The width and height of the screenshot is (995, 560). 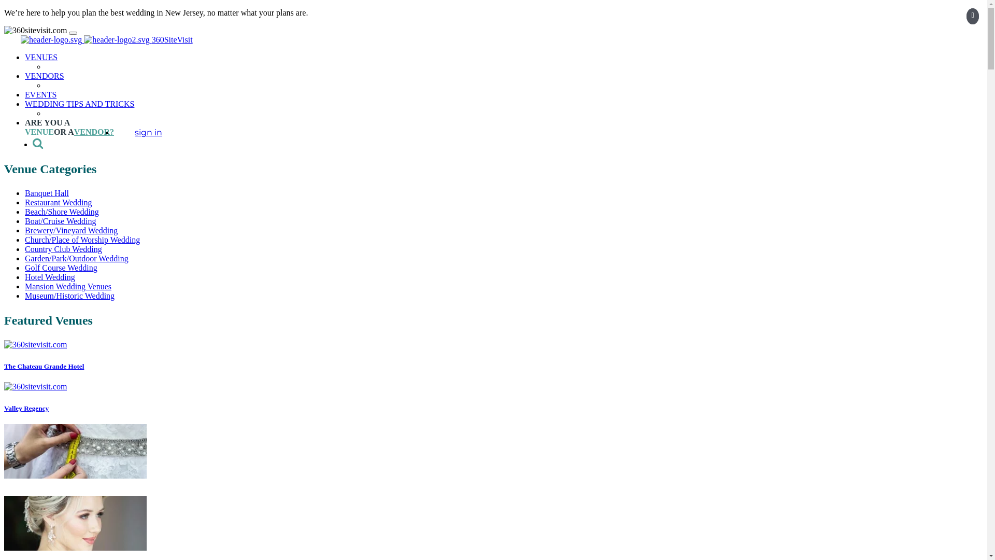 I want to click on 360SiteVisit, so click(x=107, y=39).